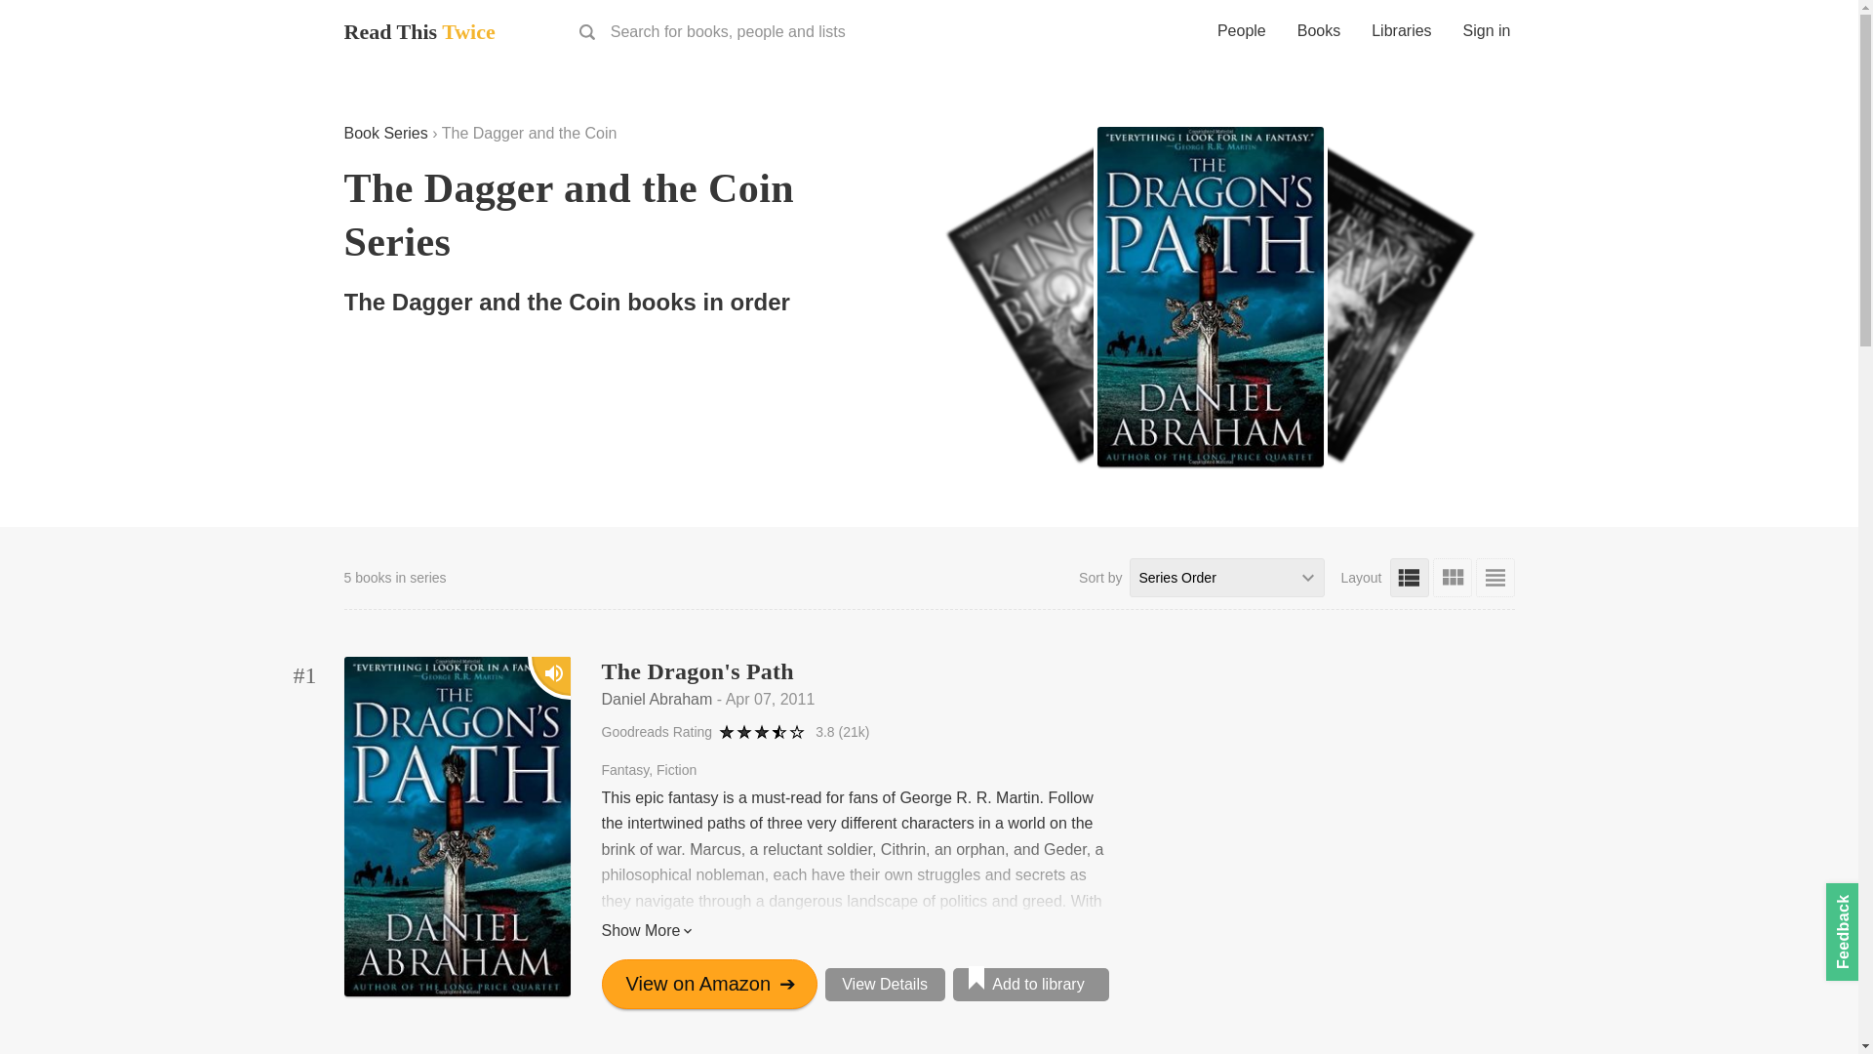 This screenshot has width=1873, height=1054. Describe the element at coordinates (304, 675) in the screenshot. I see `Book 1` at that location.